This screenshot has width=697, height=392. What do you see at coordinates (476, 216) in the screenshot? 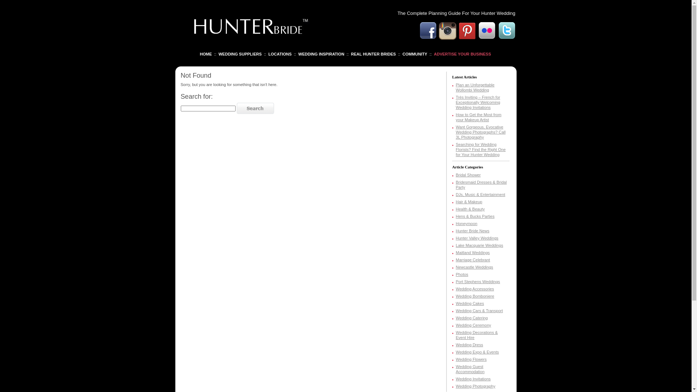
I see `Hens & Bucks Parties` at bounding box center [476, 216].